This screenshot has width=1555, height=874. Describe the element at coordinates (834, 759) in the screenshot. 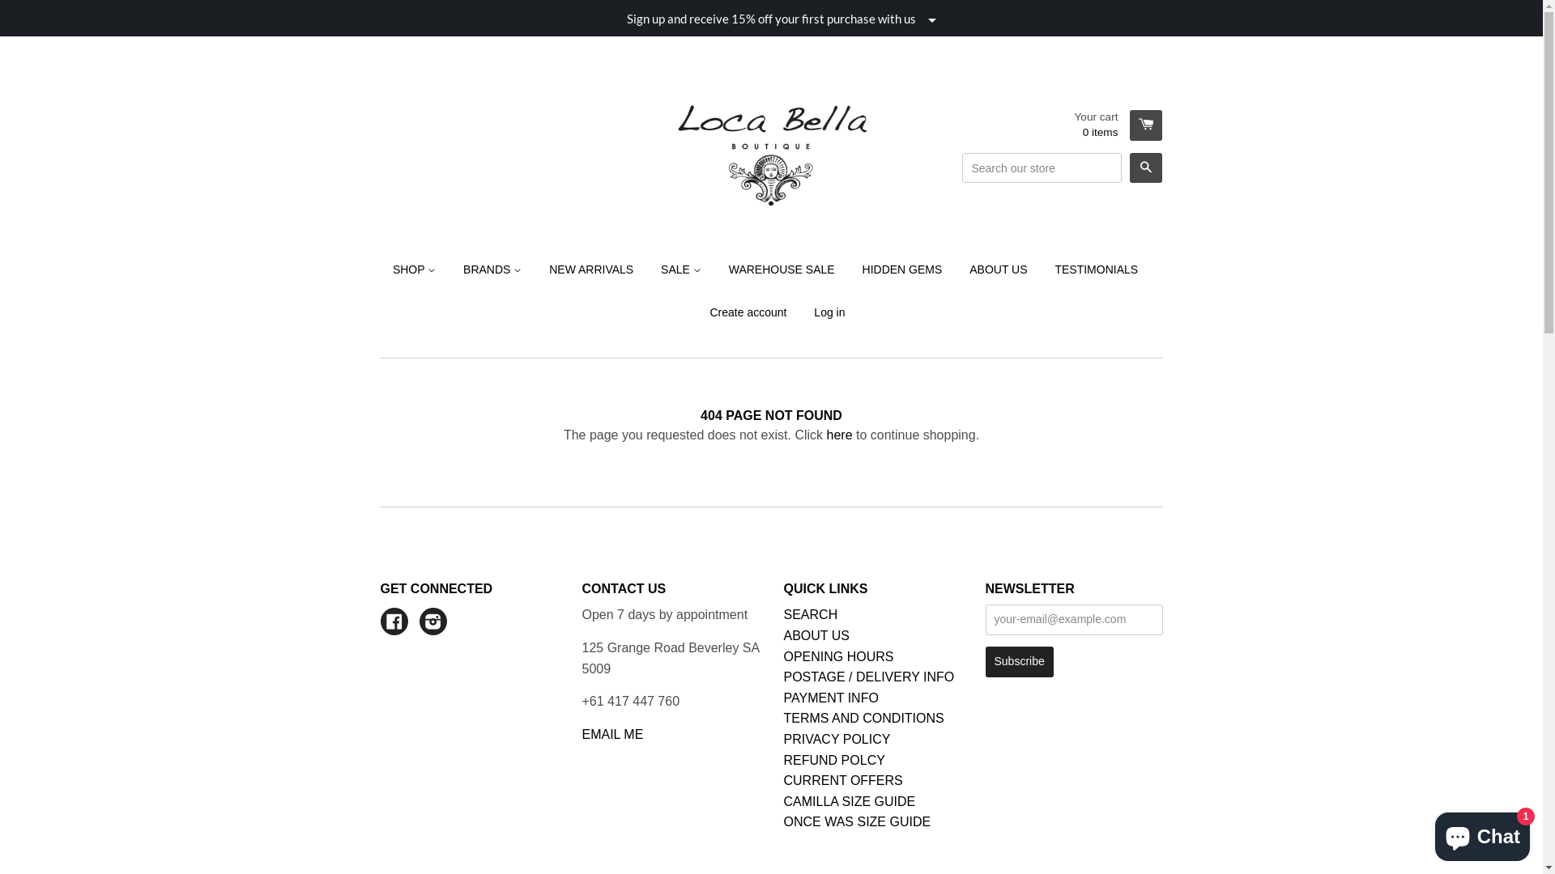

I see `REFUND POLCY` at that location.